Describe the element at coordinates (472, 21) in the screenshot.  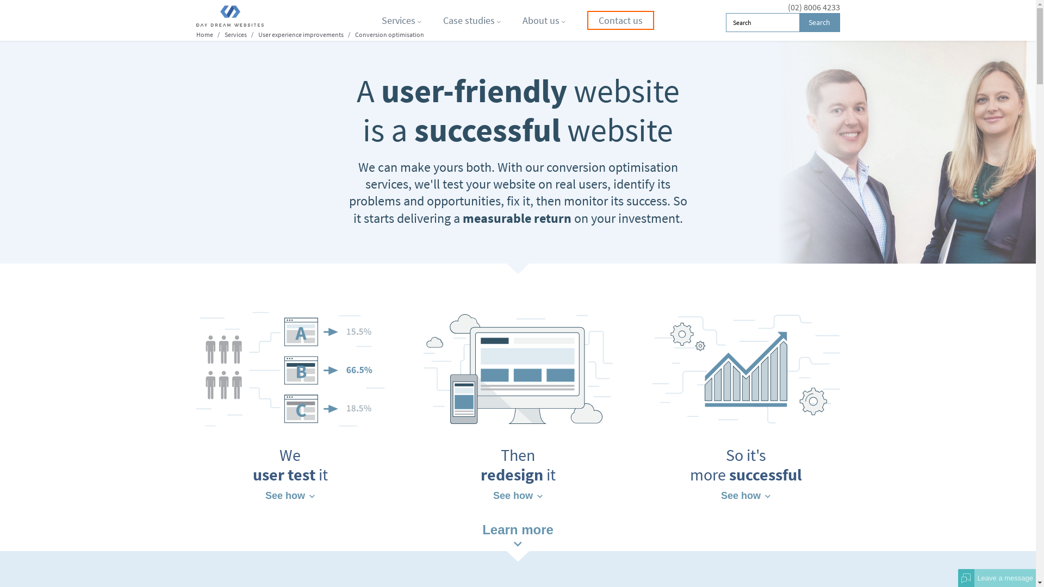
I see `Case studies` at that location.